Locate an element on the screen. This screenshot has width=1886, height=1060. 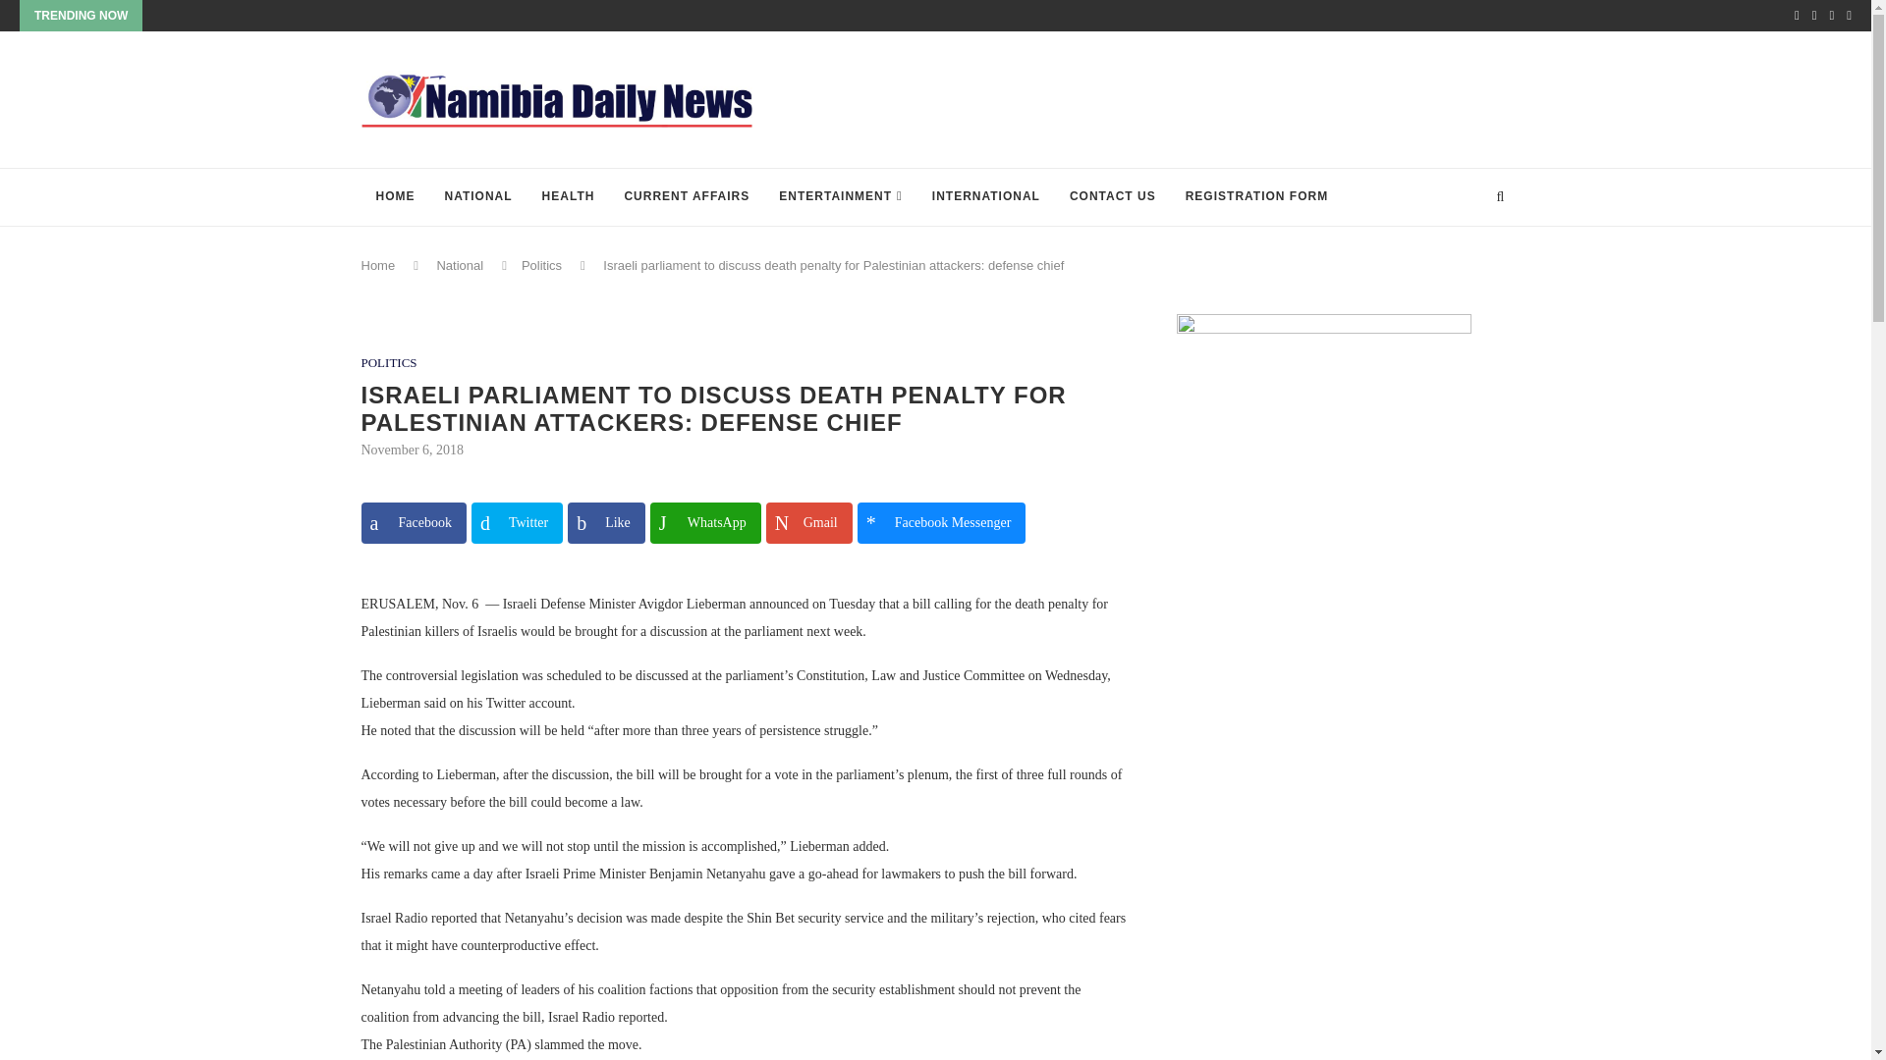
HOME is located at coordinates (395, 196).